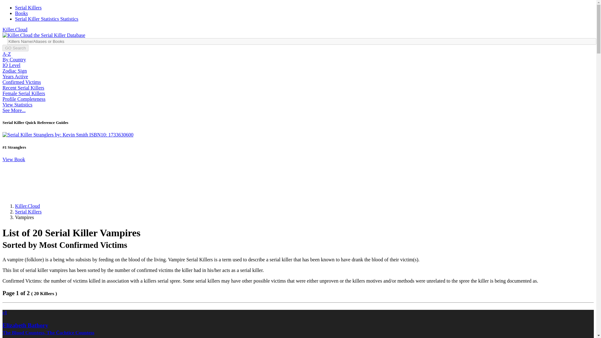  Describe the element at coordinates (15, 29) in the screenshot. I see `Killer.Cloud the Serial Killer Database` at that location.